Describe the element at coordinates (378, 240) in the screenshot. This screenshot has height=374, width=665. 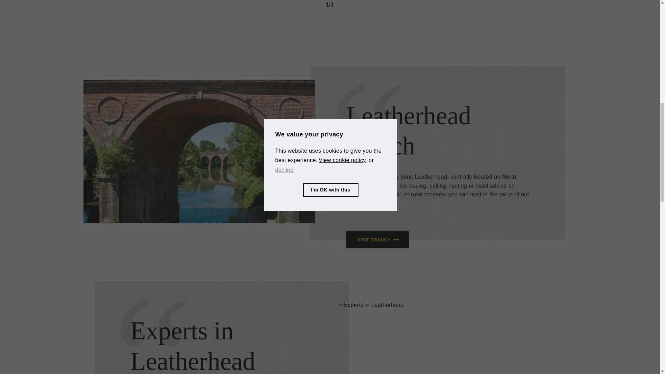
I see `VISIT BRANCH` at that location.